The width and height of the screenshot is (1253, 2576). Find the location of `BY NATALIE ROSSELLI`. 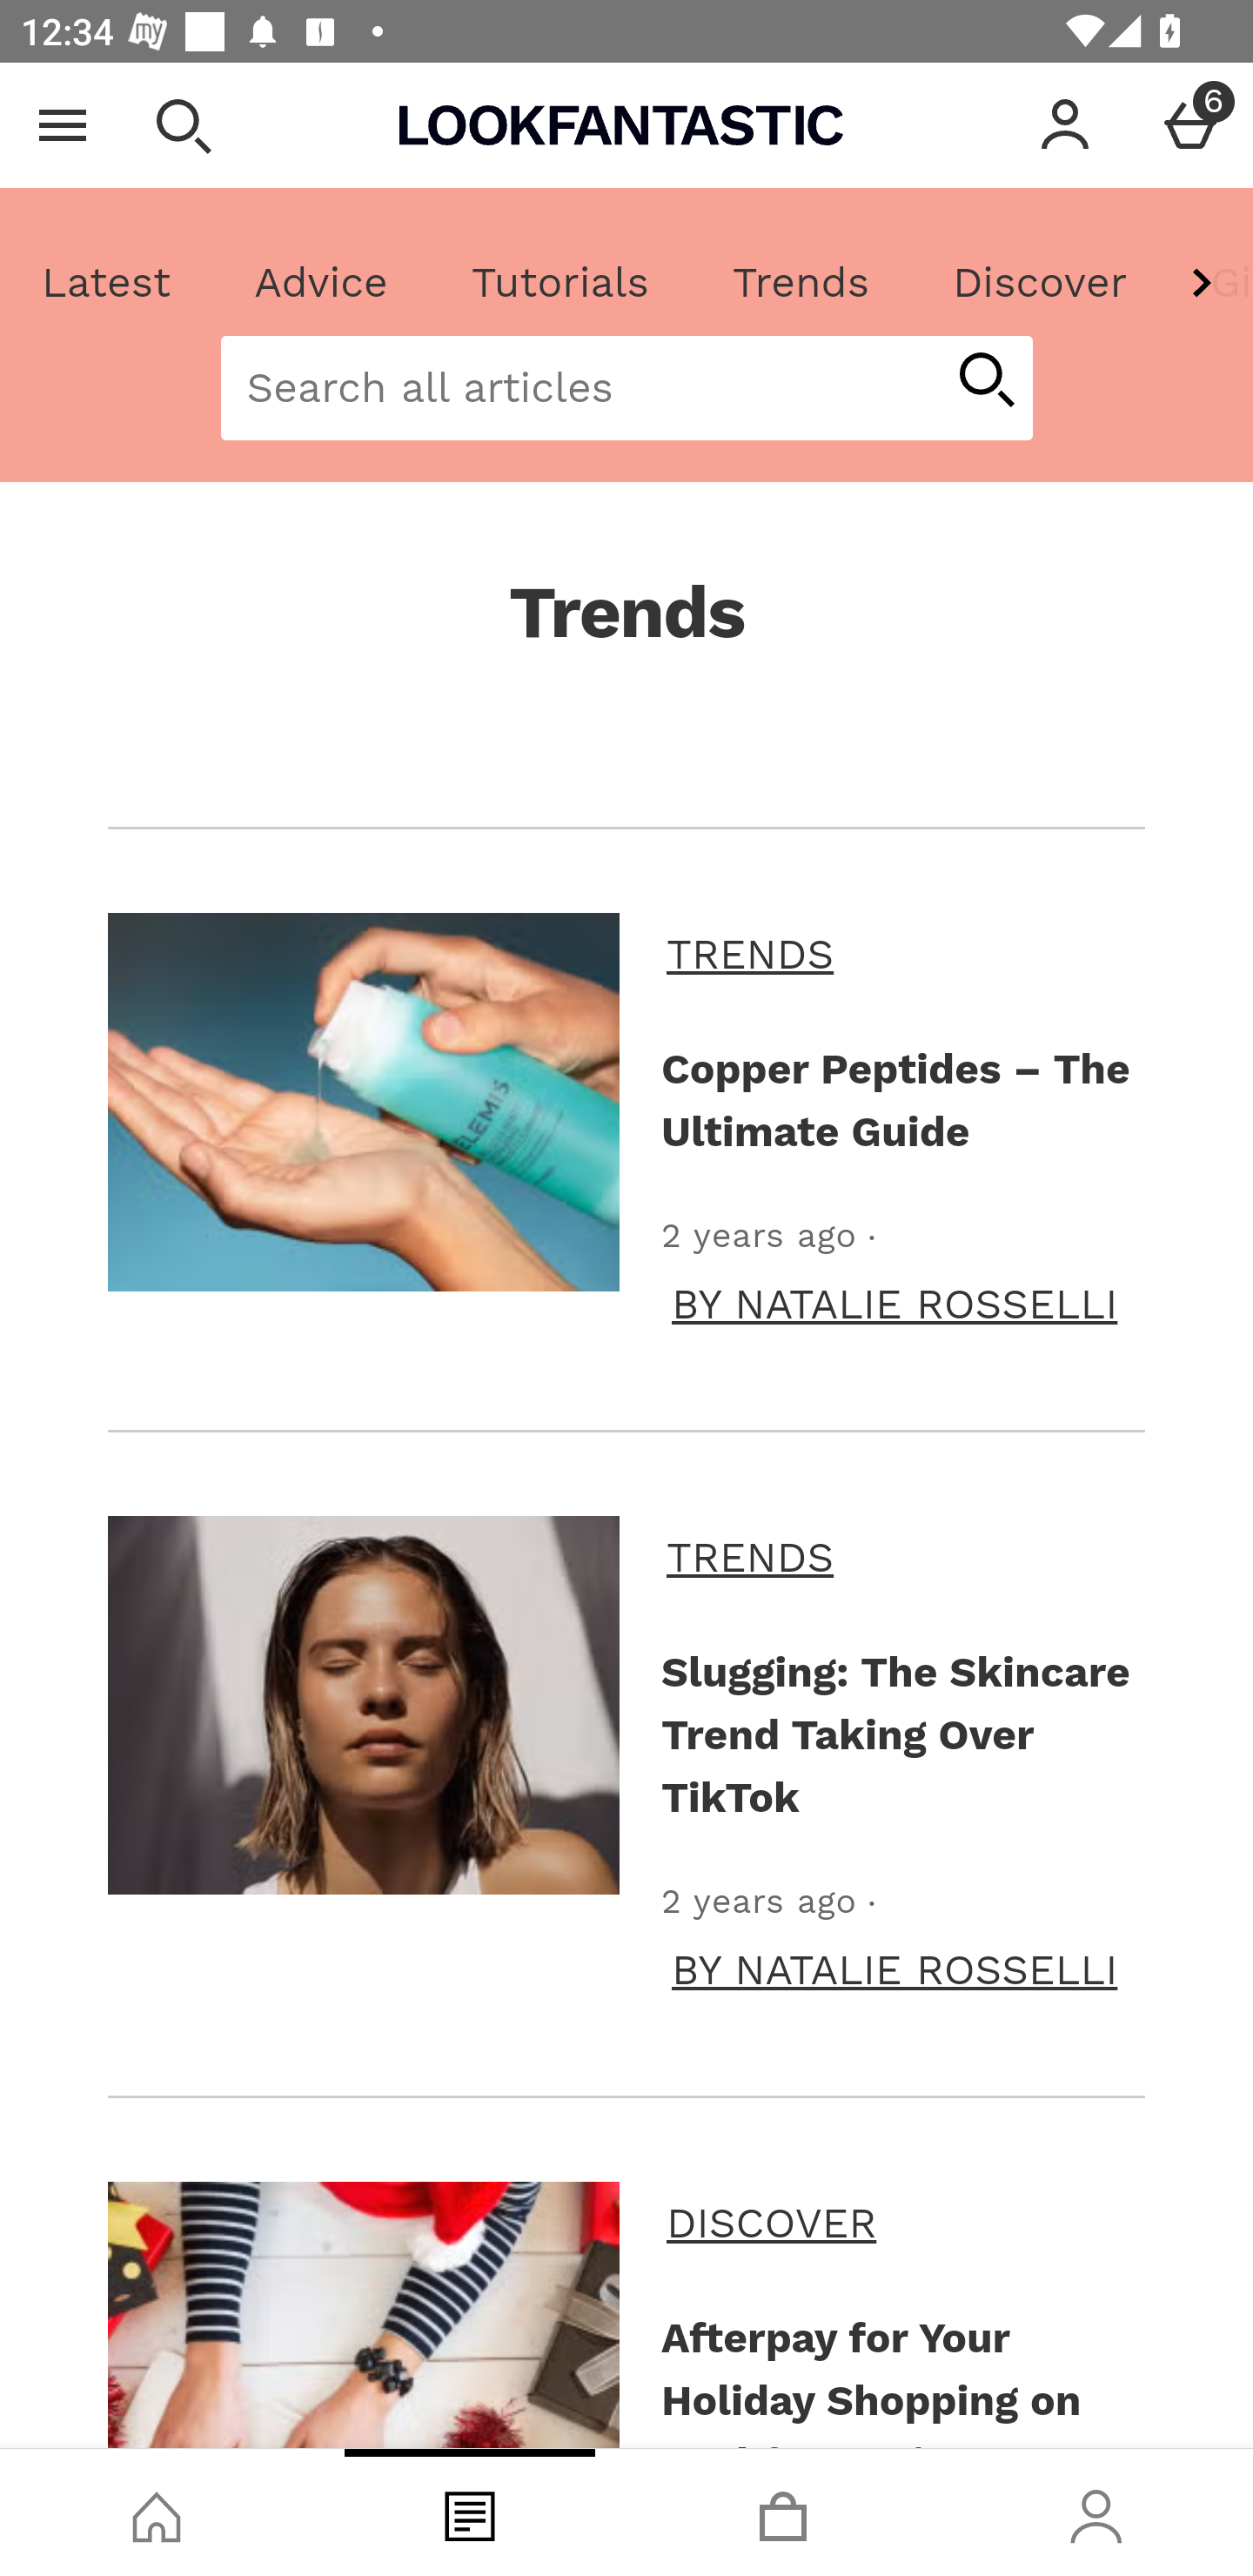

BY NATALIE ROSSELLI is located at coordinates (895, 1969).